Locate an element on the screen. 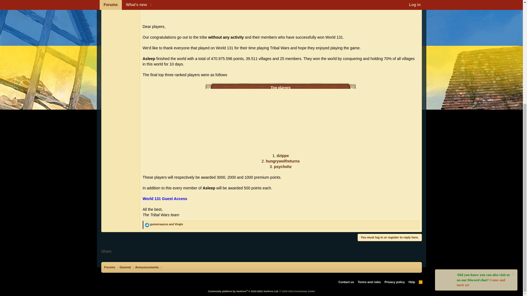 The height and width of the screenshot is (296, 527). You must log in or register to reply here. is located at coordinates (390, 237).